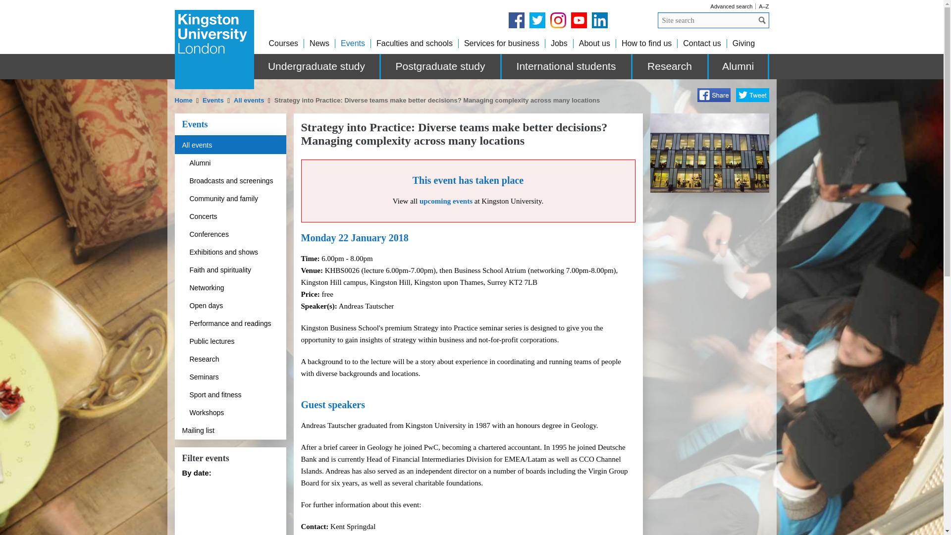 This screenshot has width=951, height=535. Describe the element at coordinates (441, 66) in the screenshot. I see `Postgraduate study` at that location.